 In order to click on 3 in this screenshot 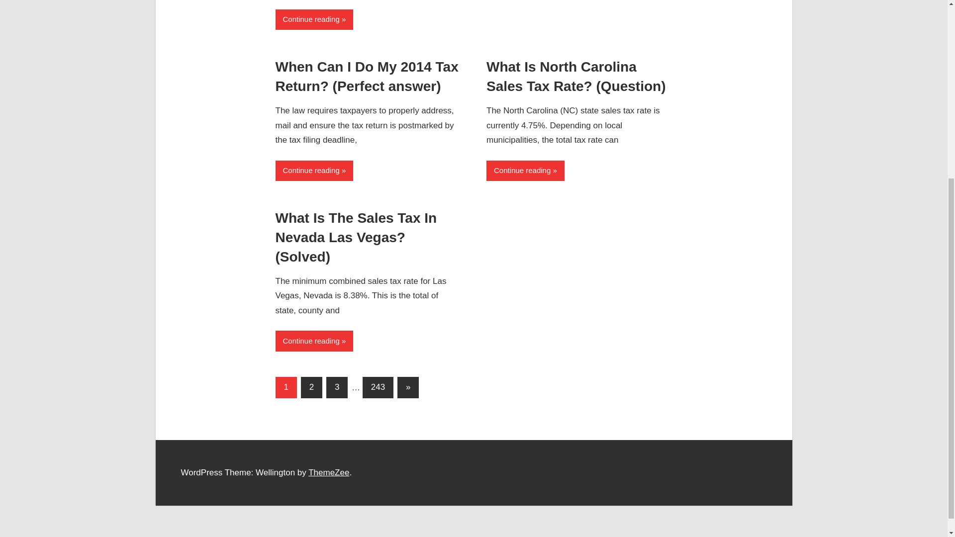, I will do `click(337, 388)`.